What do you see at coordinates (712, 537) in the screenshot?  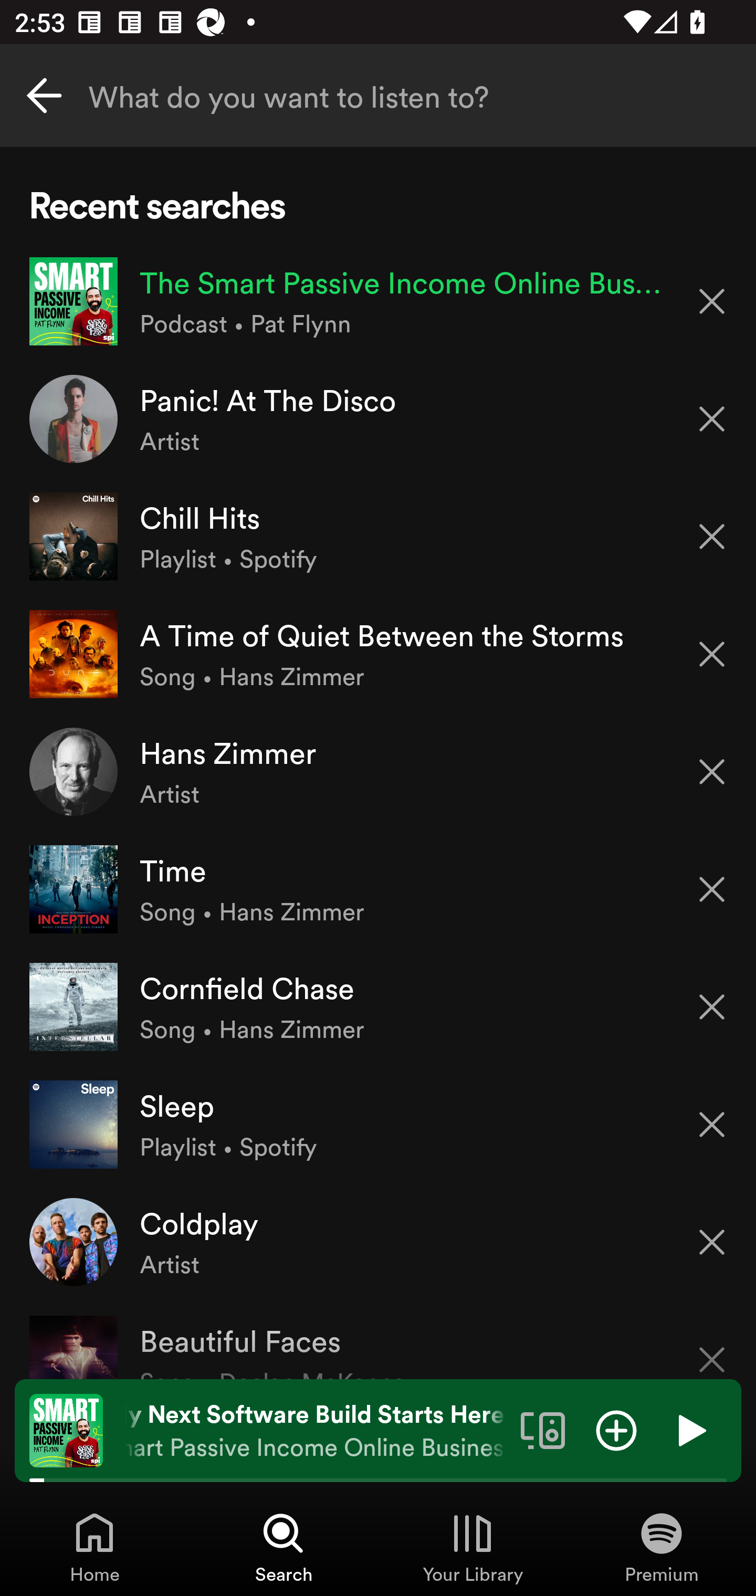 I see `Remove` at bounding box center [712, 537].